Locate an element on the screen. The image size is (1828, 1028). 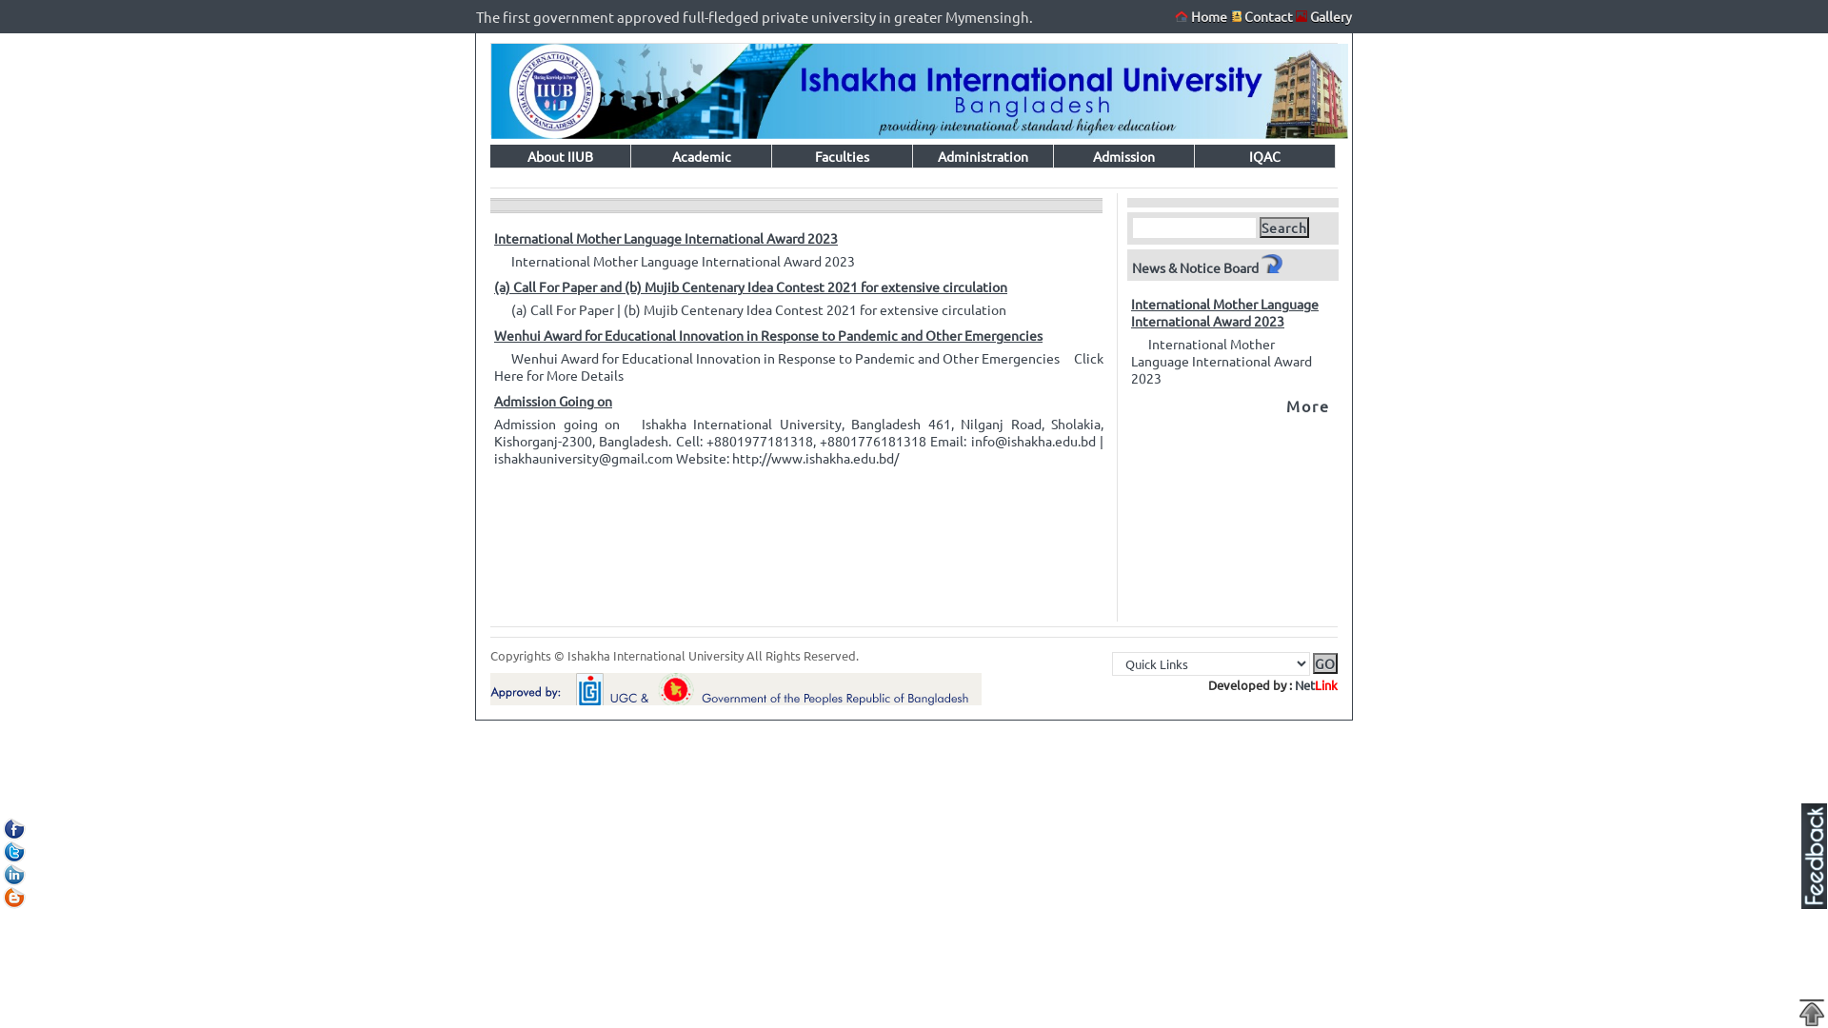
IQAC is located at coordinates (1265, 156).